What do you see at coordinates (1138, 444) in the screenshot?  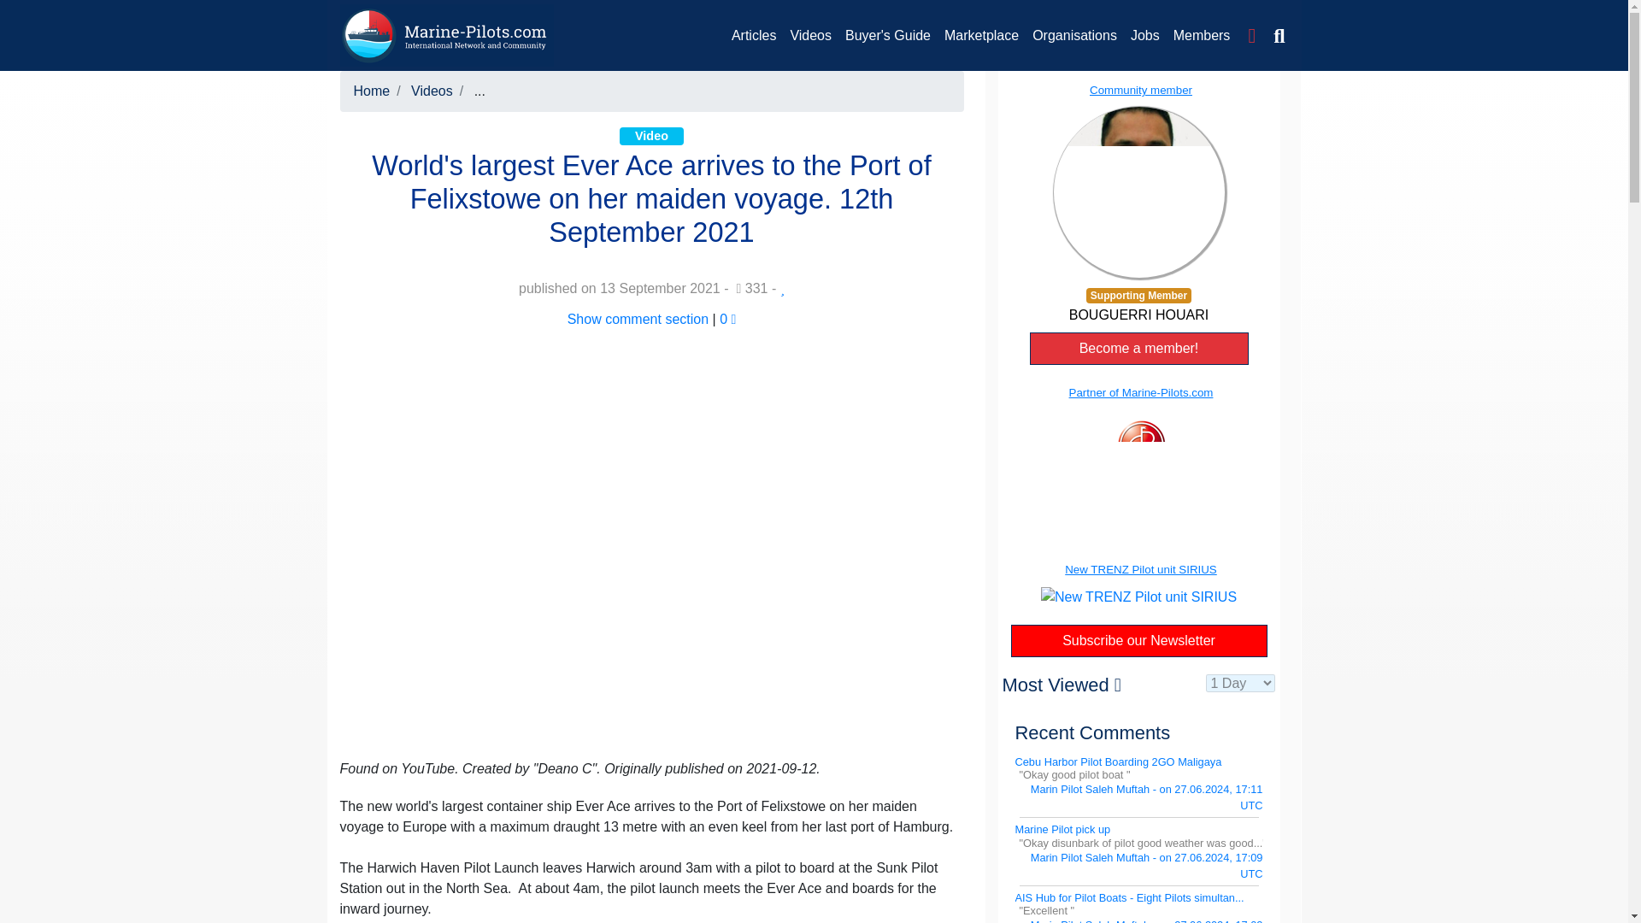 I see `Partner of Marine-Pilots.com` at bounding box center [1138, 444].